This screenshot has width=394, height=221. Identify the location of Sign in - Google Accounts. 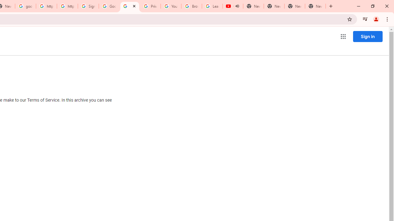
(88, 6).